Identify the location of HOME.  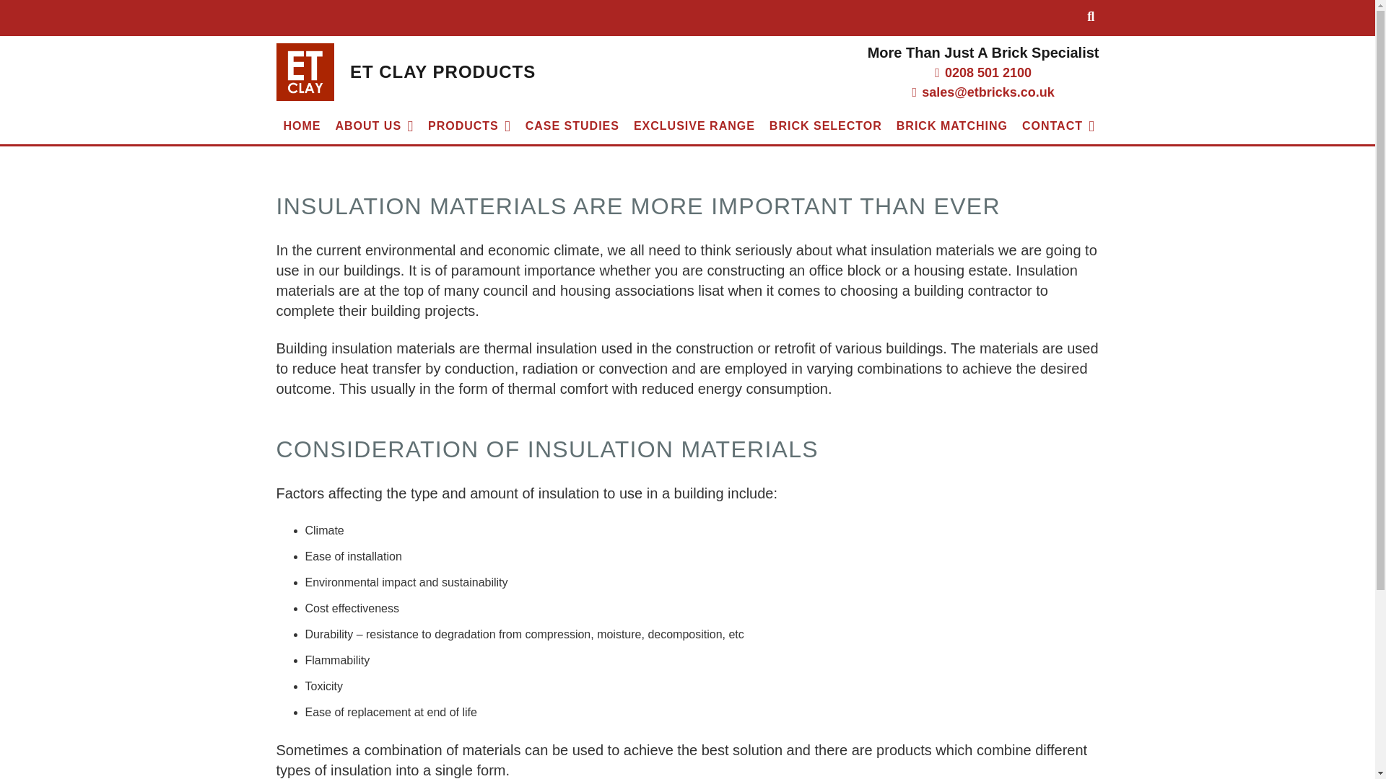
(302, 126).